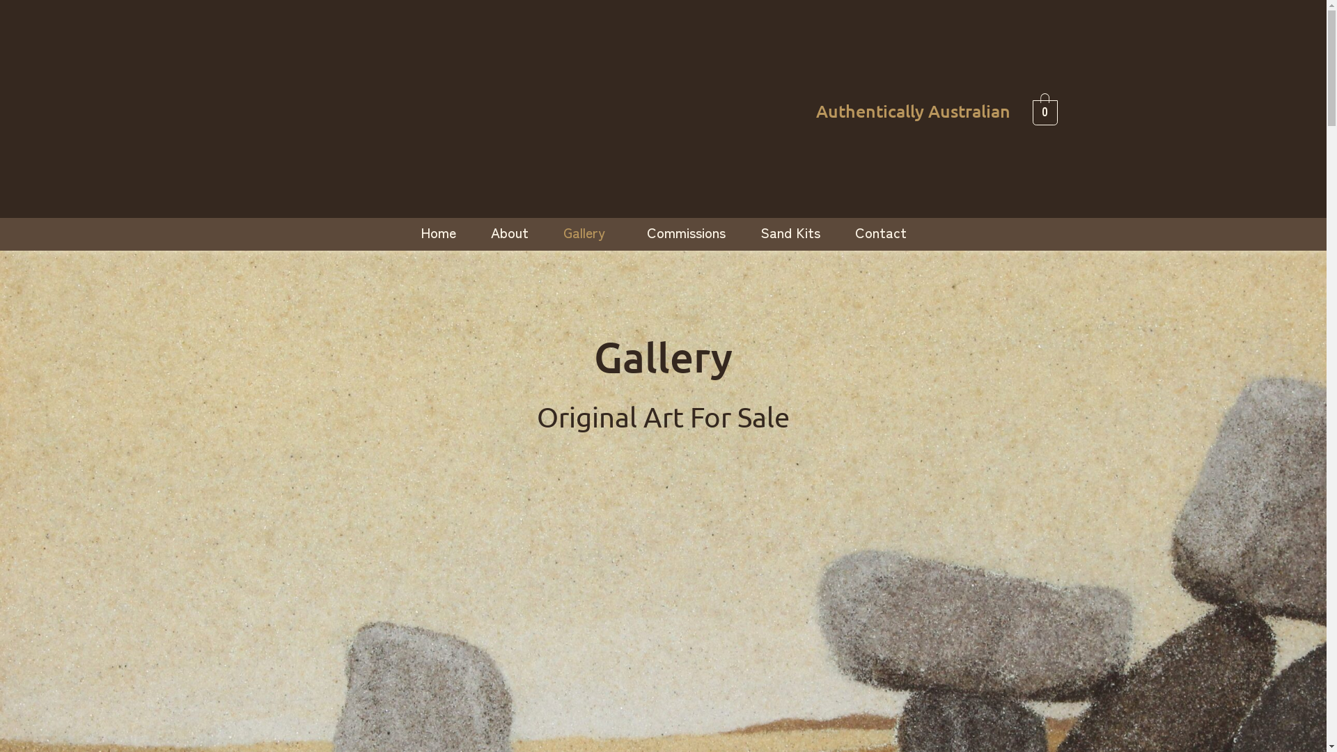 The image size is (1337, 752). I want to click on Contact, so click(880, 233).